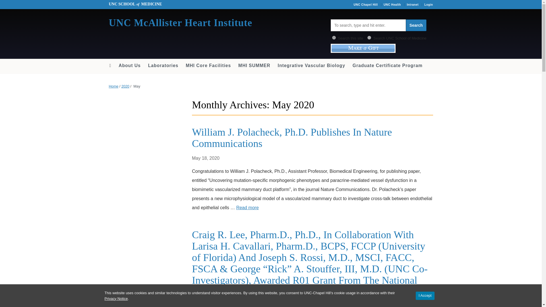 The image size is (546, 307). Describe the element at coordinates (125, 86) in the screenshot. I see `2020` at that location.